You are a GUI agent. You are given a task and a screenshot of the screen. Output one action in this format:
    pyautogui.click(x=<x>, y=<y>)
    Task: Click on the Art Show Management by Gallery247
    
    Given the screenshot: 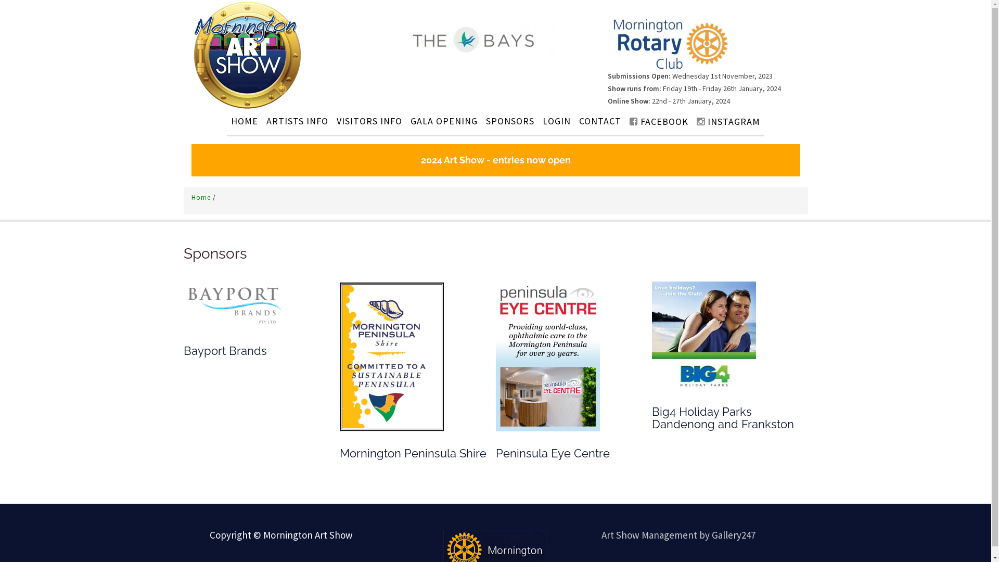 What is the action you would take?
    pyautogui.click(x=678, y=535)
    